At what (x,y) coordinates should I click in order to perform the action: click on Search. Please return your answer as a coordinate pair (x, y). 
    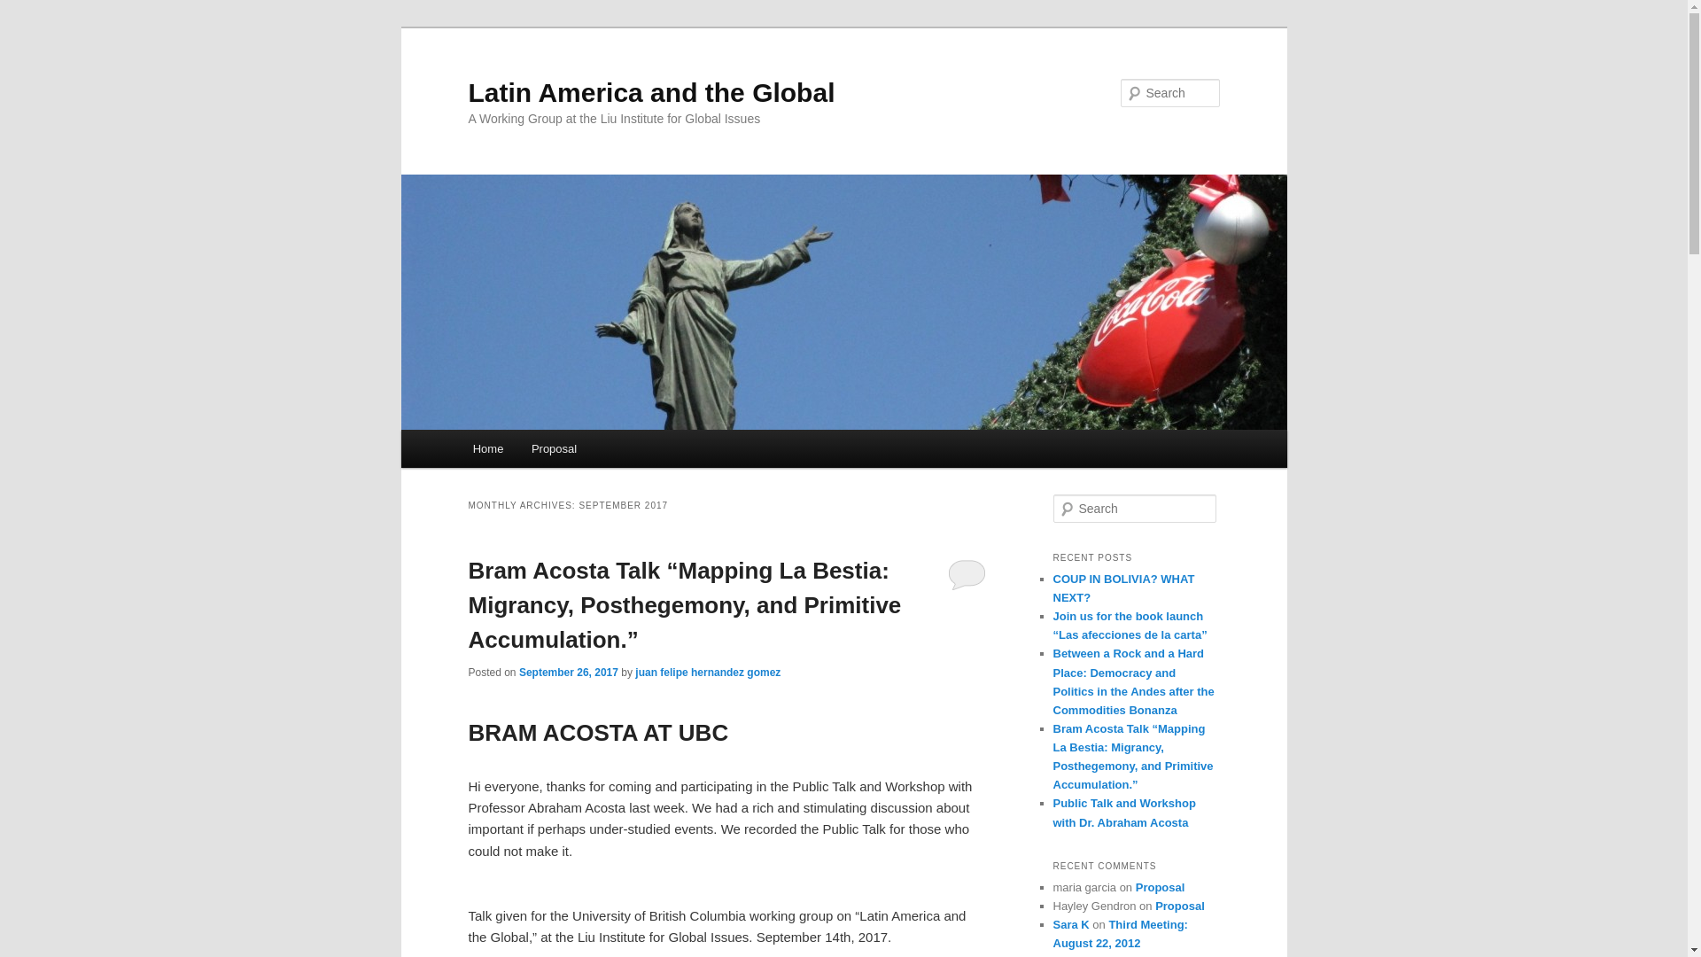
    Looking at the image, I should click on (28, 10).